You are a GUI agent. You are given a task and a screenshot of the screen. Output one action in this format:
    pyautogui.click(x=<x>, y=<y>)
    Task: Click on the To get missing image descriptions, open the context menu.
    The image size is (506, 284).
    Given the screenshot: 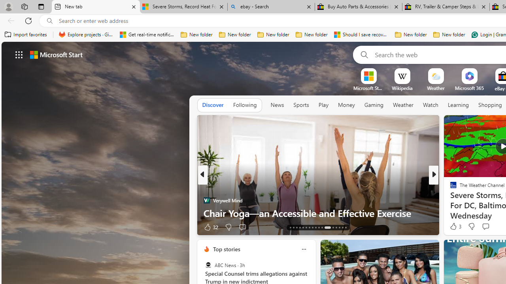 What is the action you would take?
    pyautogui.click(x=368, y=76)
    